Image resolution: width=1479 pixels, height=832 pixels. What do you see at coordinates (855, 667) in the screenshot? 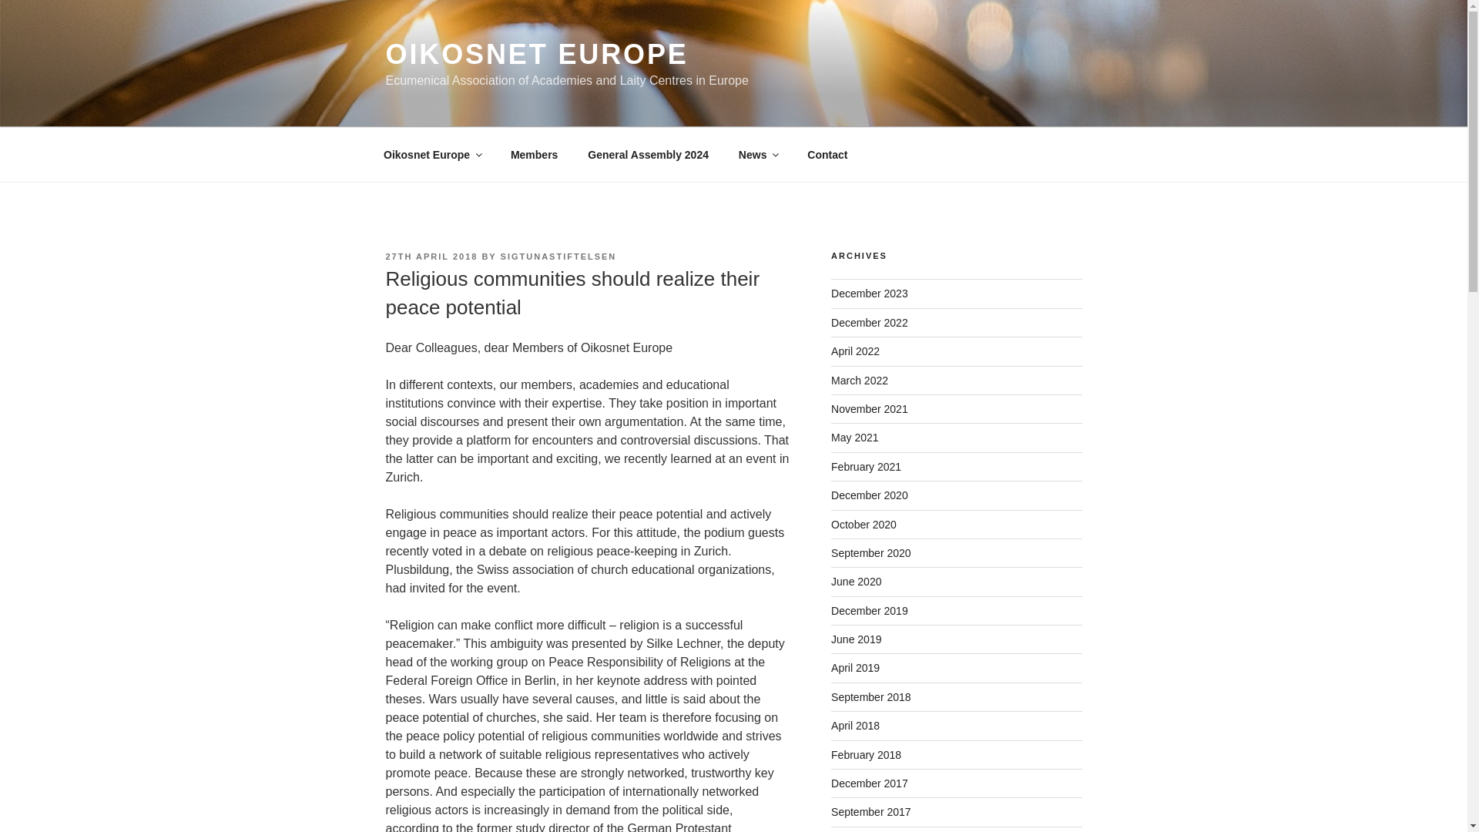
I see `April 2019` at bounding box center [855, 667].